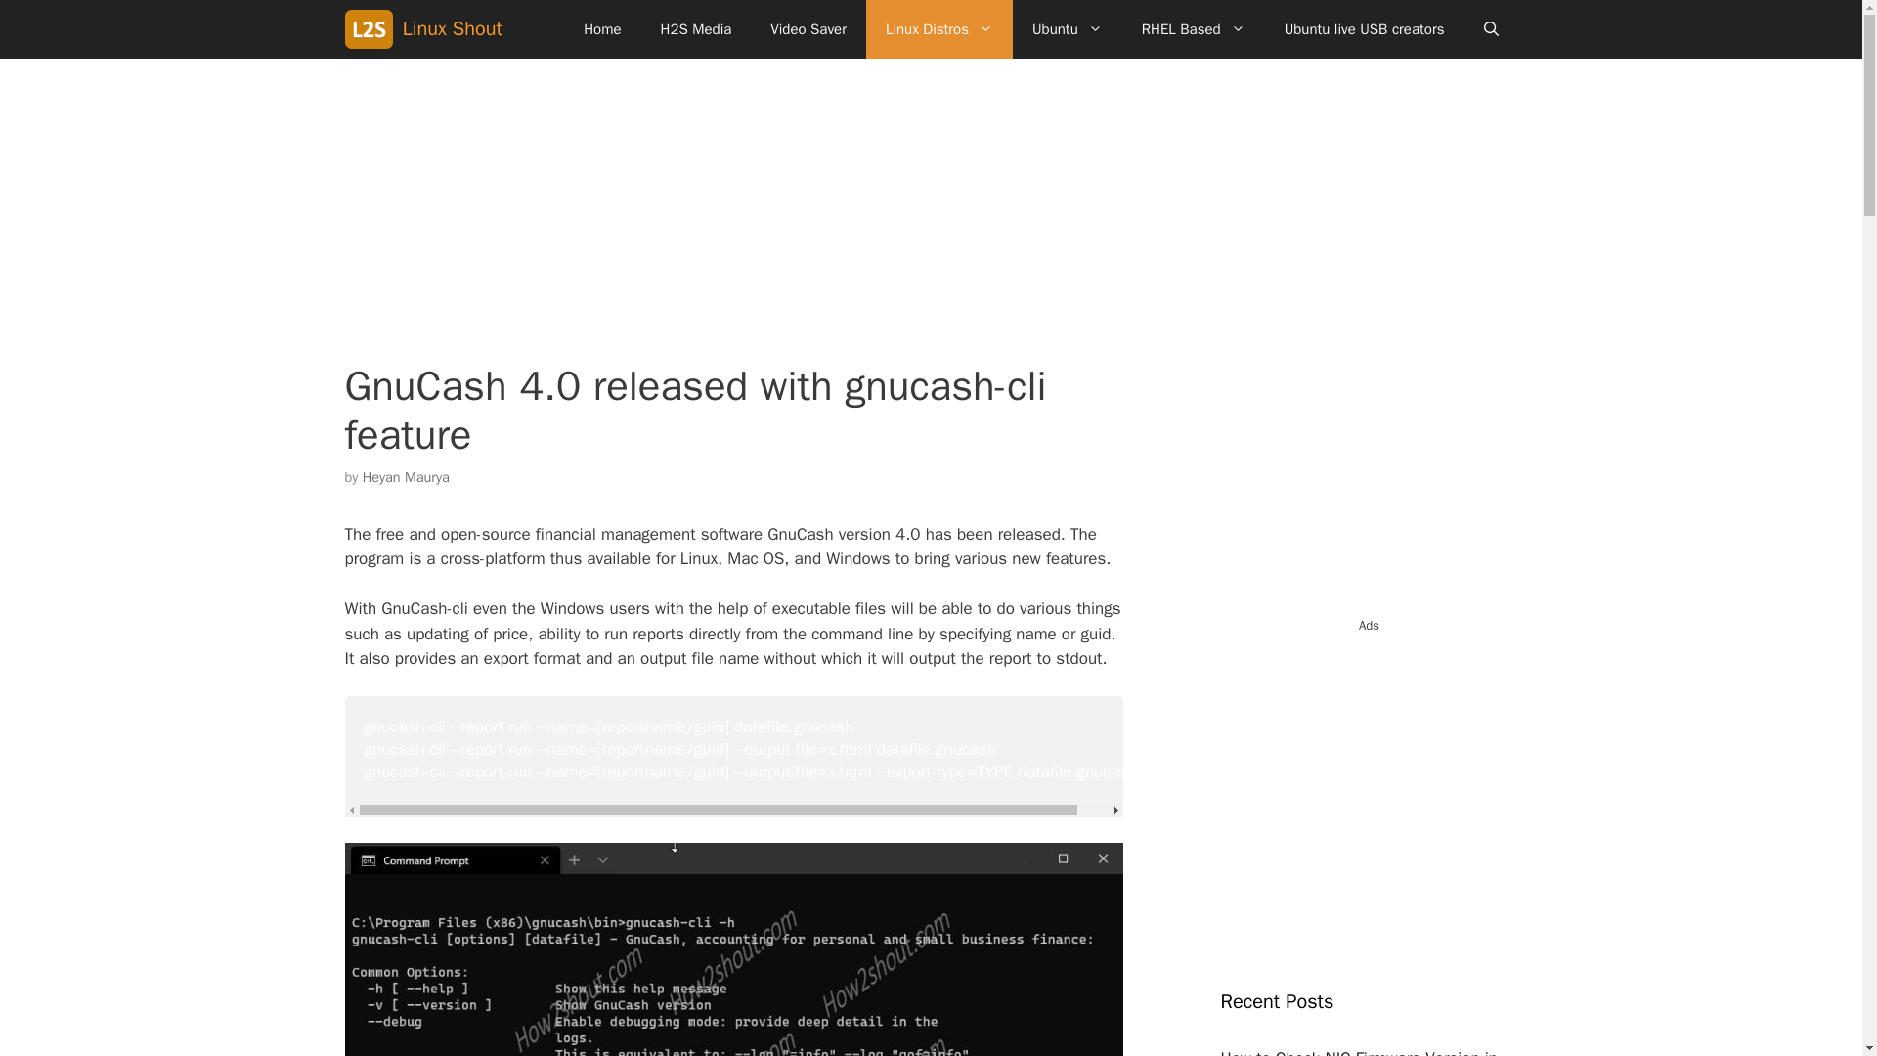 The image size is (1877, 1056). What do you see at coordinates (1068, 29) in the screenshot?
I see `Ubuntu Linux` at bounding box center [1068, 29].